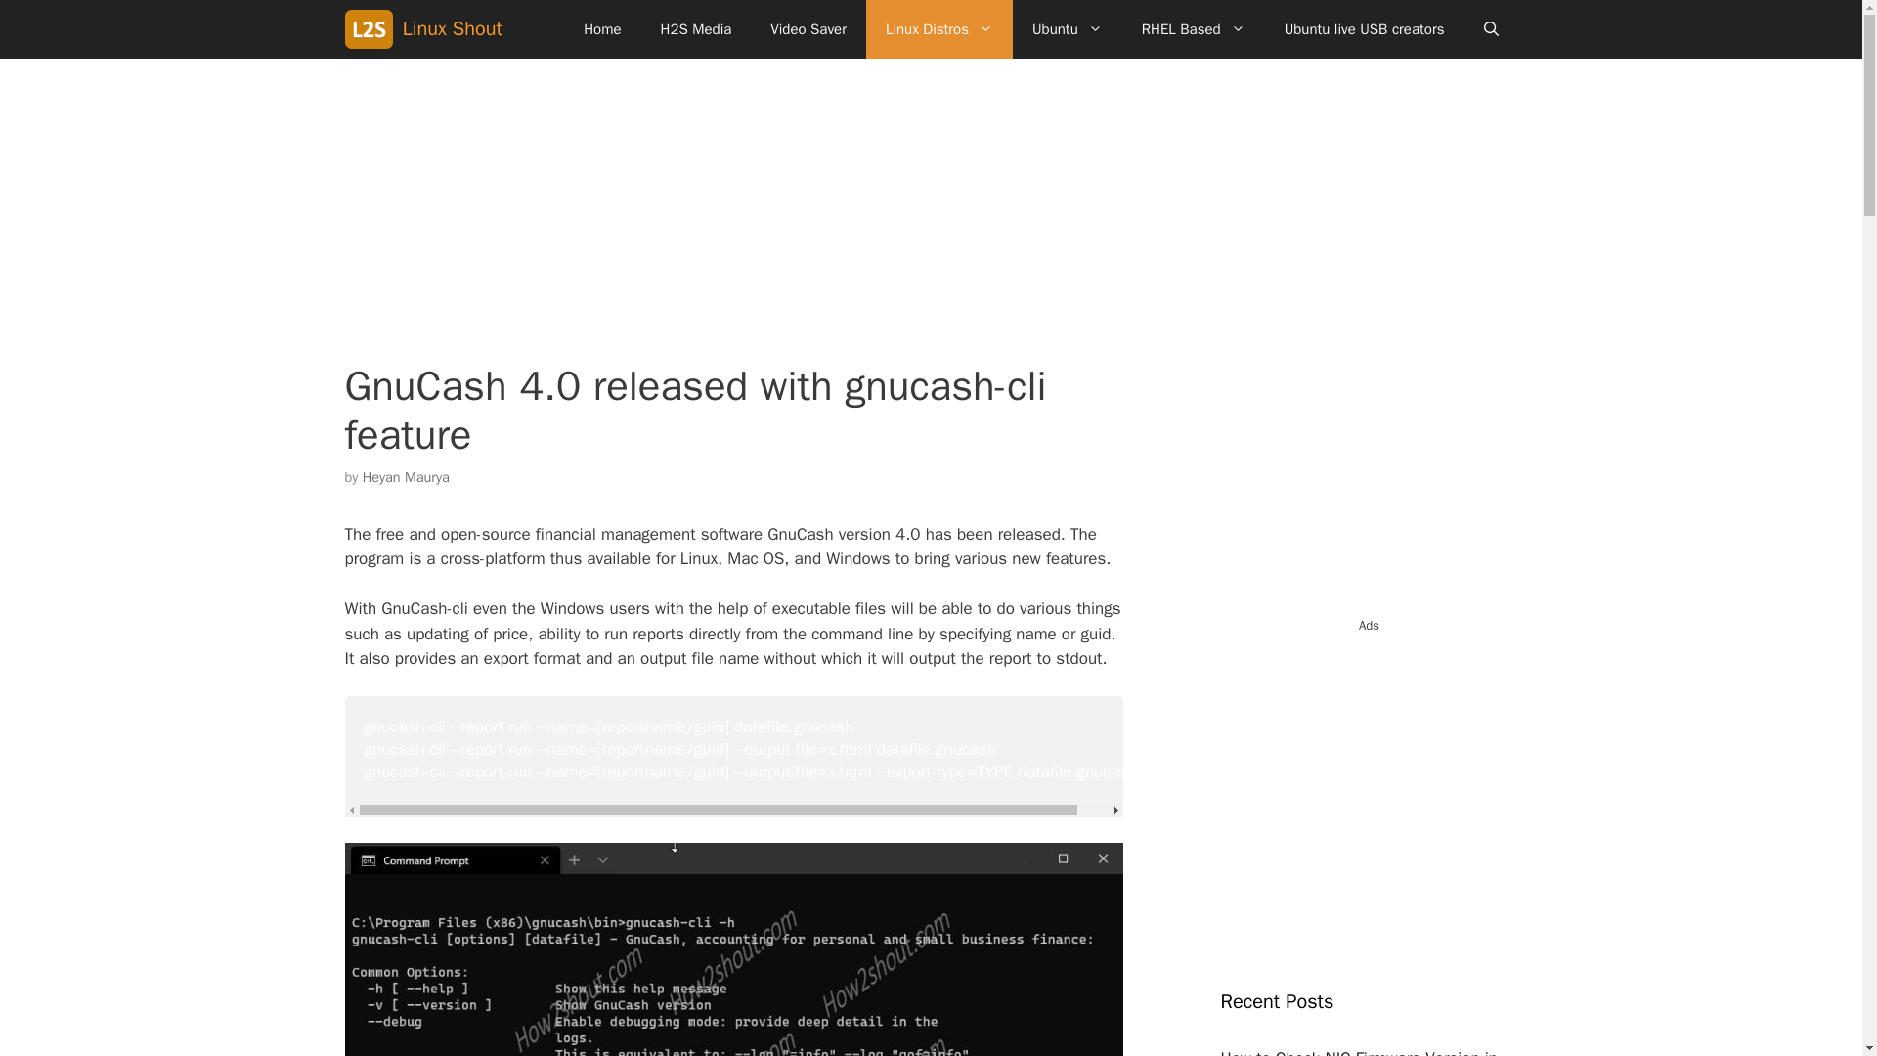 The image size is (1877, 1056). What do you see at coordinates (1068, 29) in the screenshot?
I see `Ubuntu Linux` at bounding box center [1068, 29].